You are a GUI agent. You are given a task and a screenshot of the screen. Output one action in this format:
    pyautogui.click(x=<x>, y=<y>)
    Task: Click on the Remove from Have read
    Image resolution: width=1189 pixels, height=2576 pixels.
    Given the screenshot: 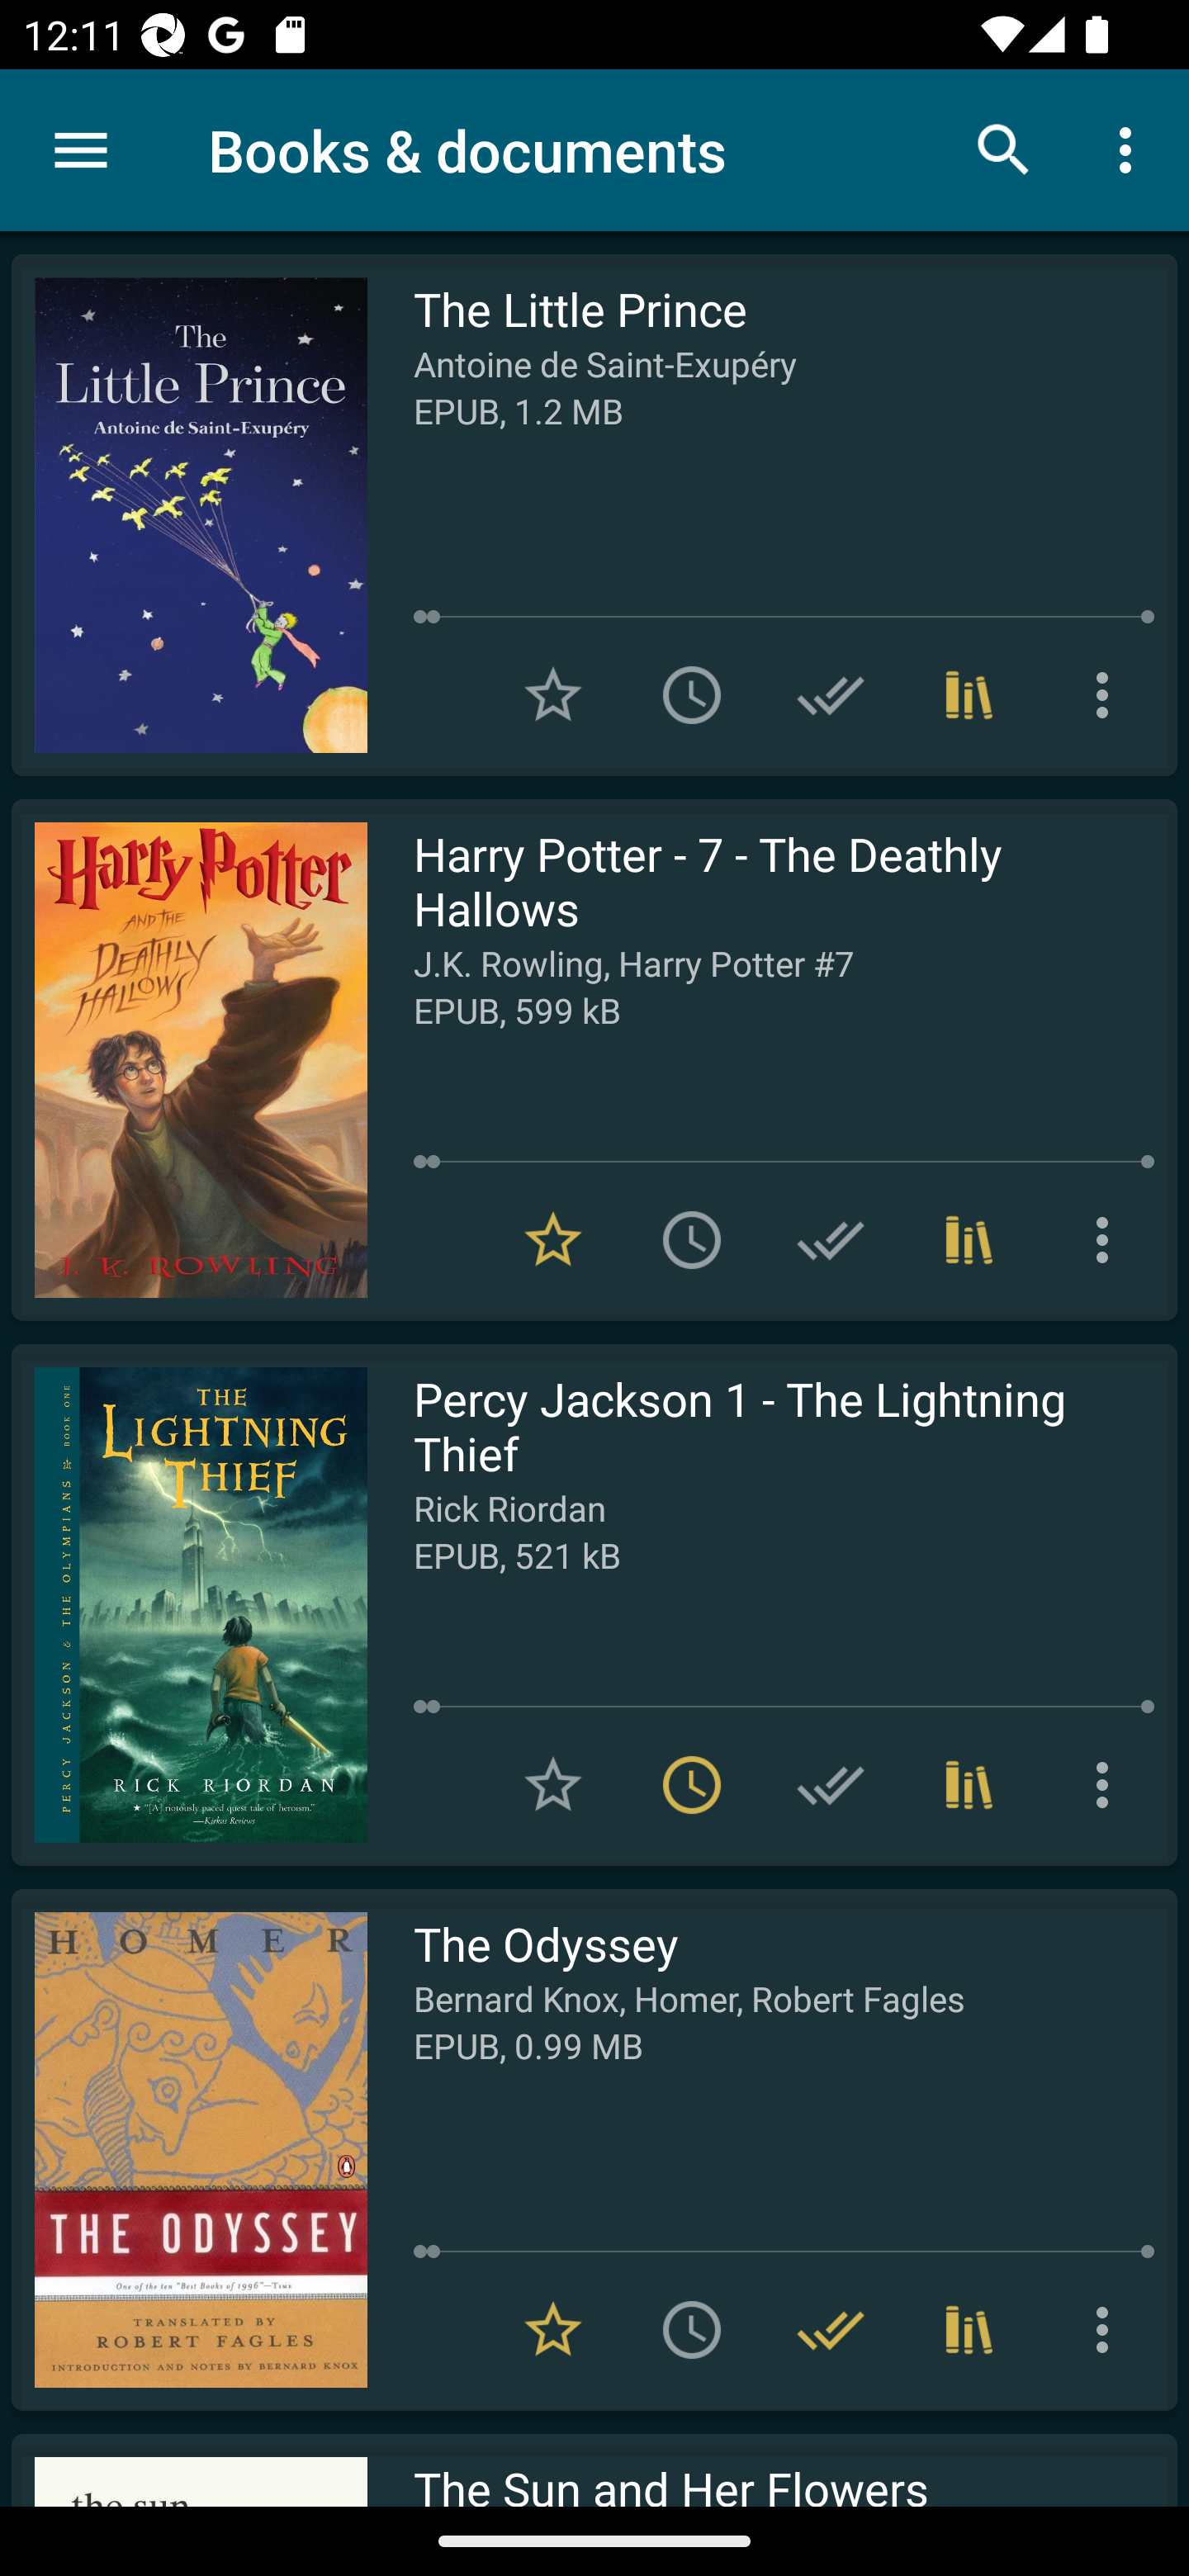 What is the action you would take?
    pyautogui.click(x=831, y=2330)
    